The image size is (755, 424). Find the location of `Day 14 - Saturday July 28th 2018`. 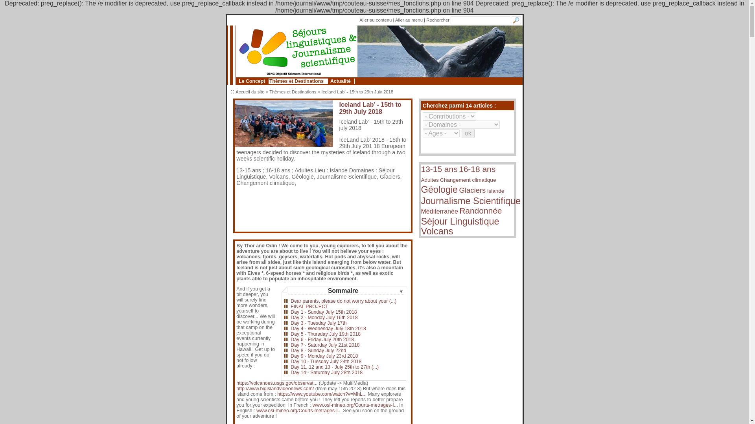

Day 14 - Saturday July 28th 2018 is located at coordinates (326, 372).